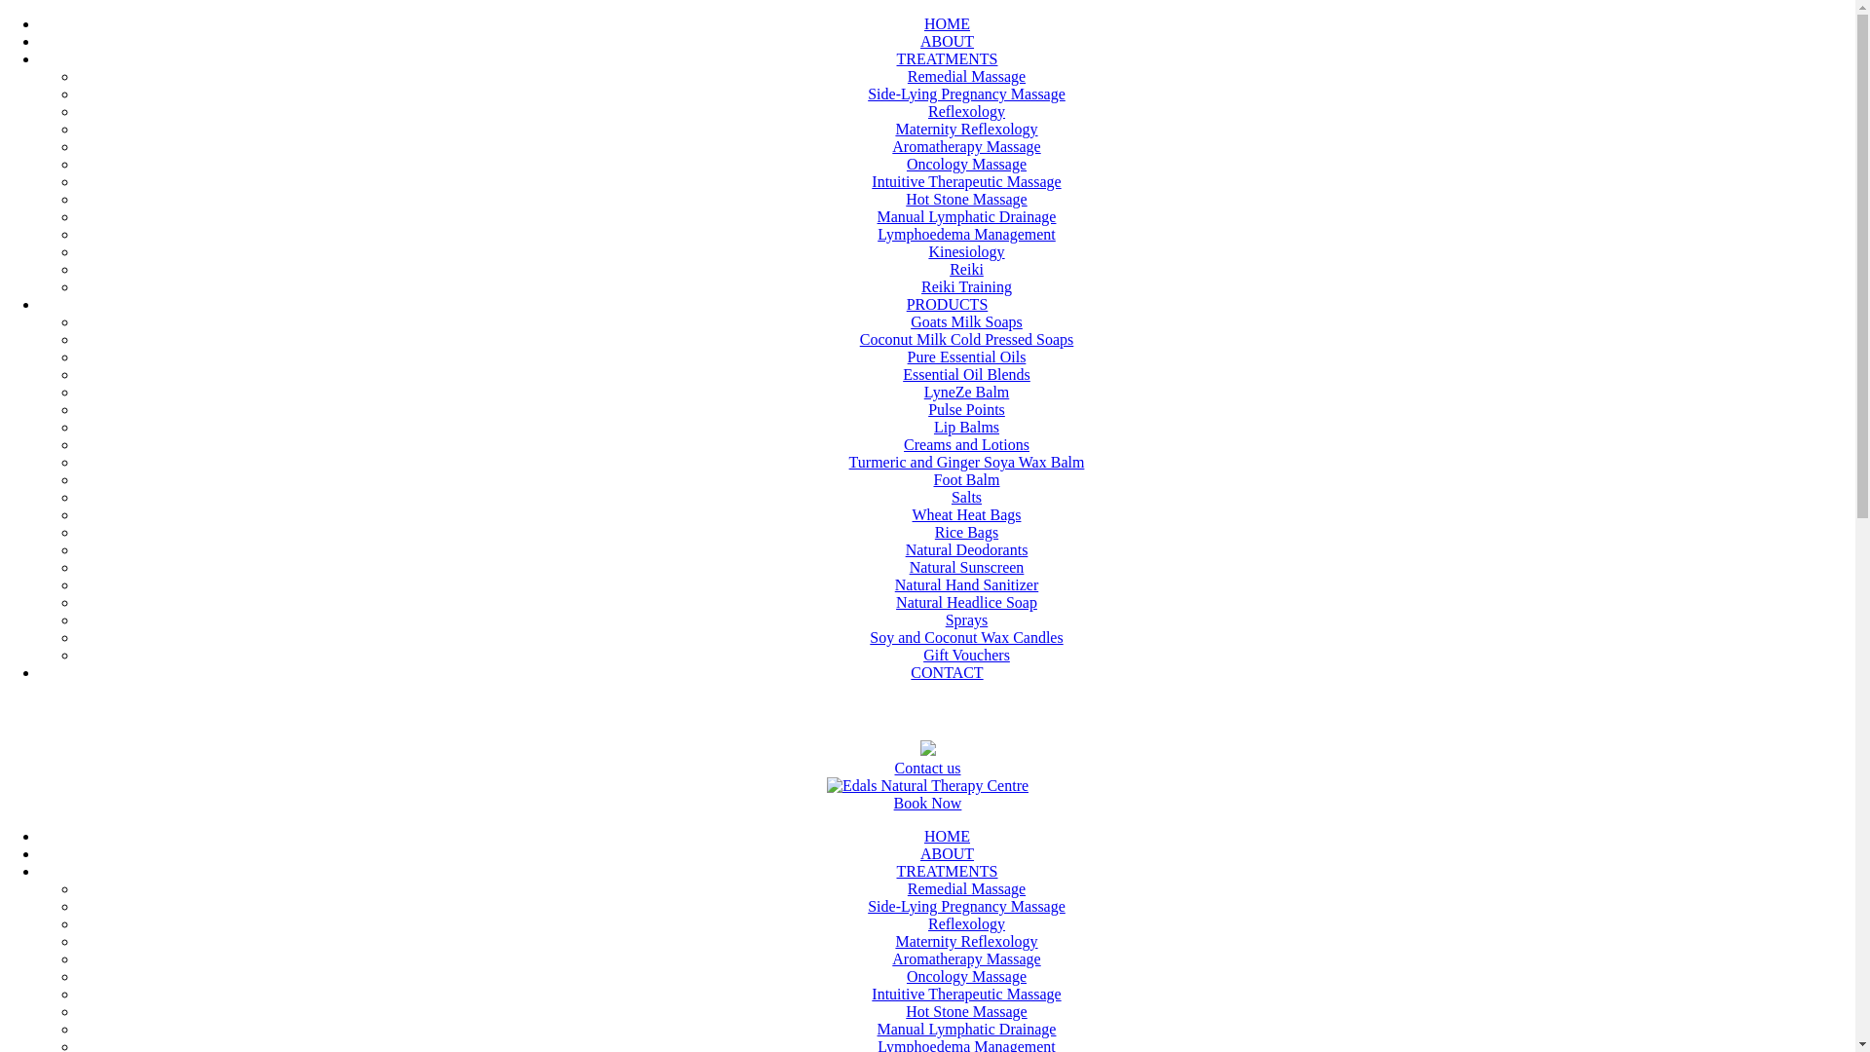  What do you see at coordinates (966, 286) in the screenshot?
I see `Reiki Training` at bounding box center [966, 286].